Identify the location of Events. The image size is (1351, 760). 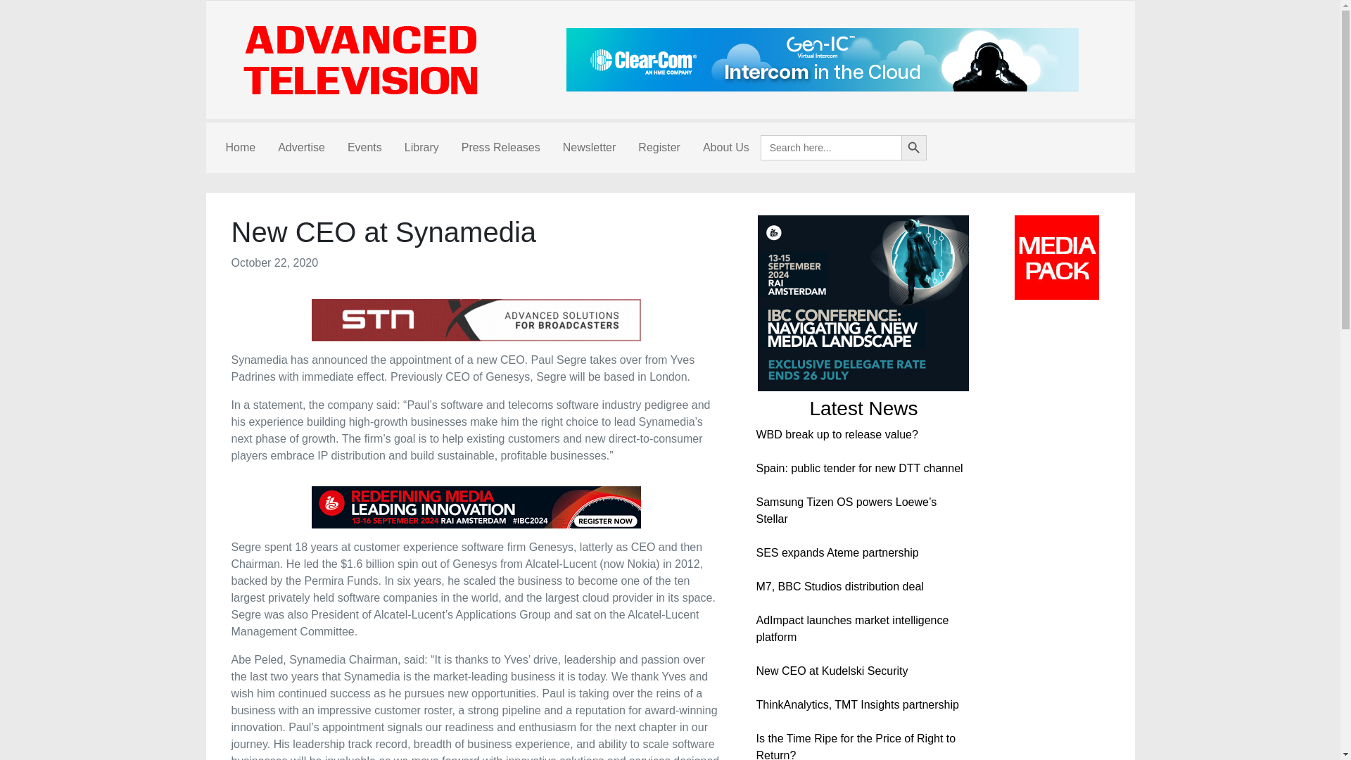
(364, 148).